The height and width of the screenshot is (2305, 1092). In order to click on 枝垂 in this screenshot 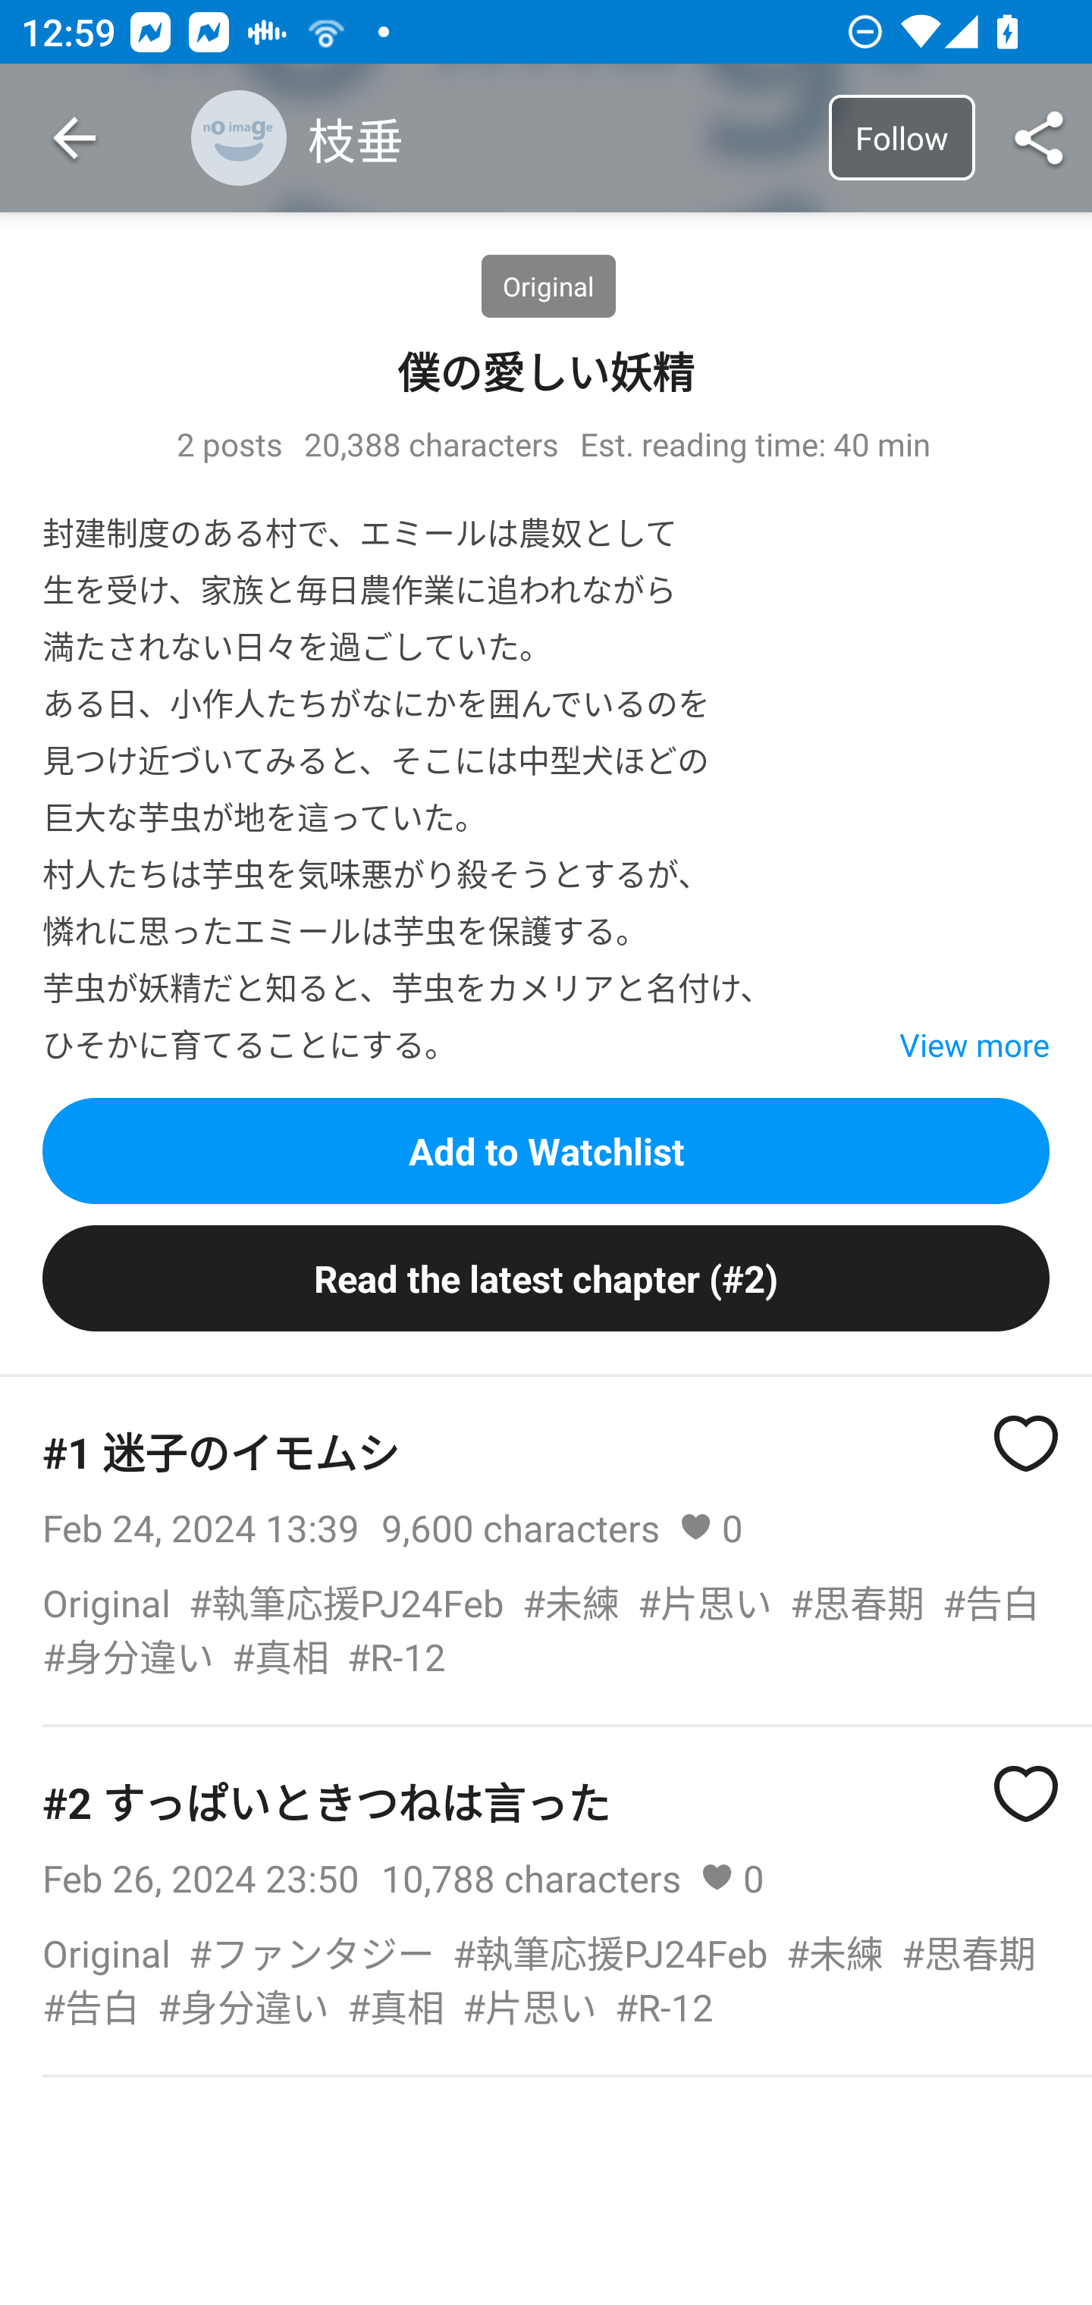, I will do `click(504, 138)`.